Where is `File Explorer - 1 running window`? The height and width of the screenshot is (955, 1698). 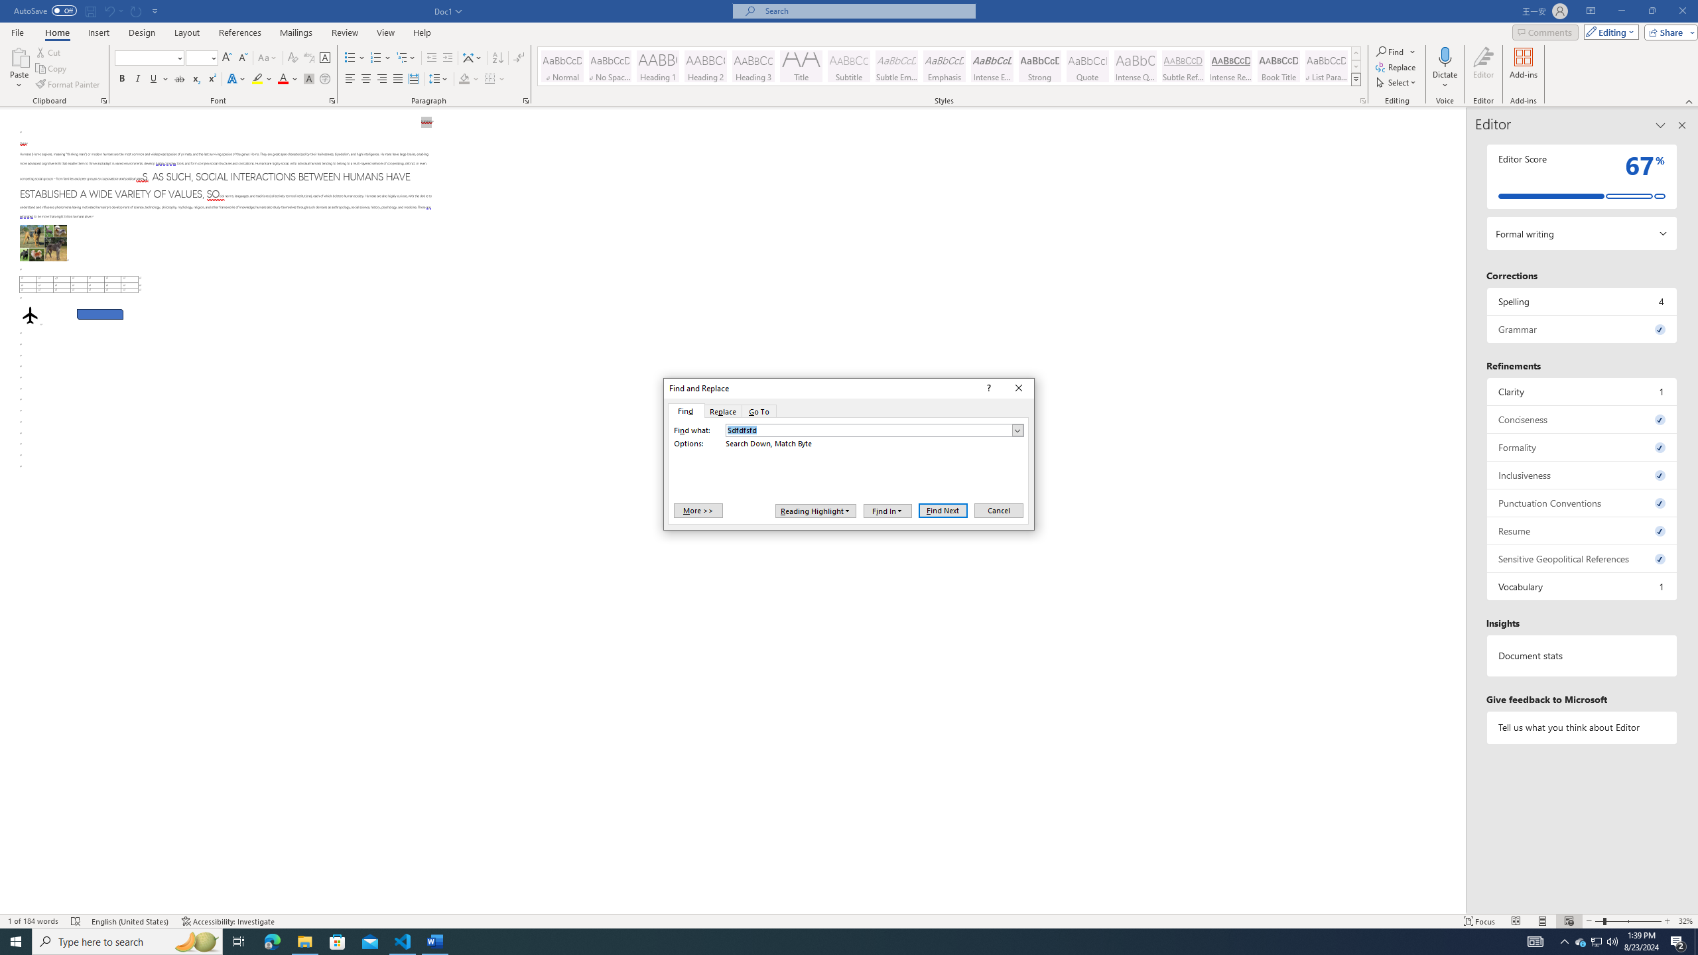 File Explorer - 1 running window is located at coordinates (304, 942).